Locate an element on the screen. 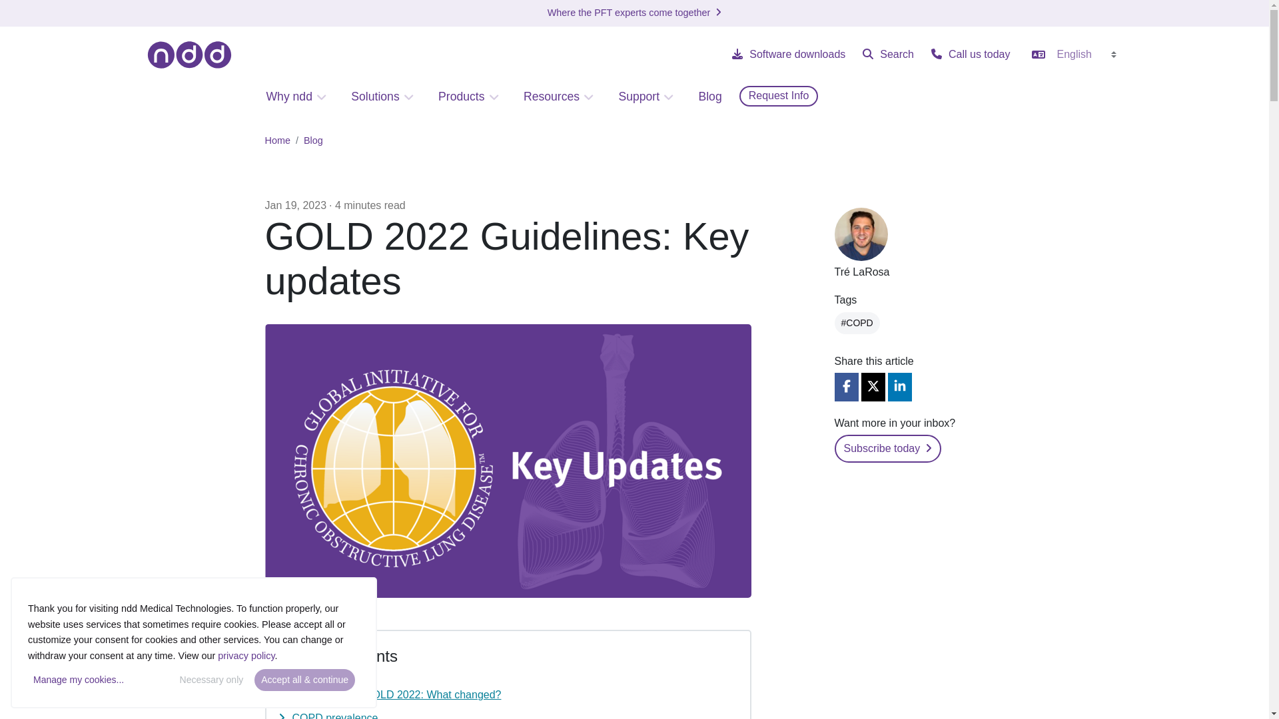 Image resolution: width=1279 pixels, height=719 pixels. Software downloads is located at coordinates (787, 54).